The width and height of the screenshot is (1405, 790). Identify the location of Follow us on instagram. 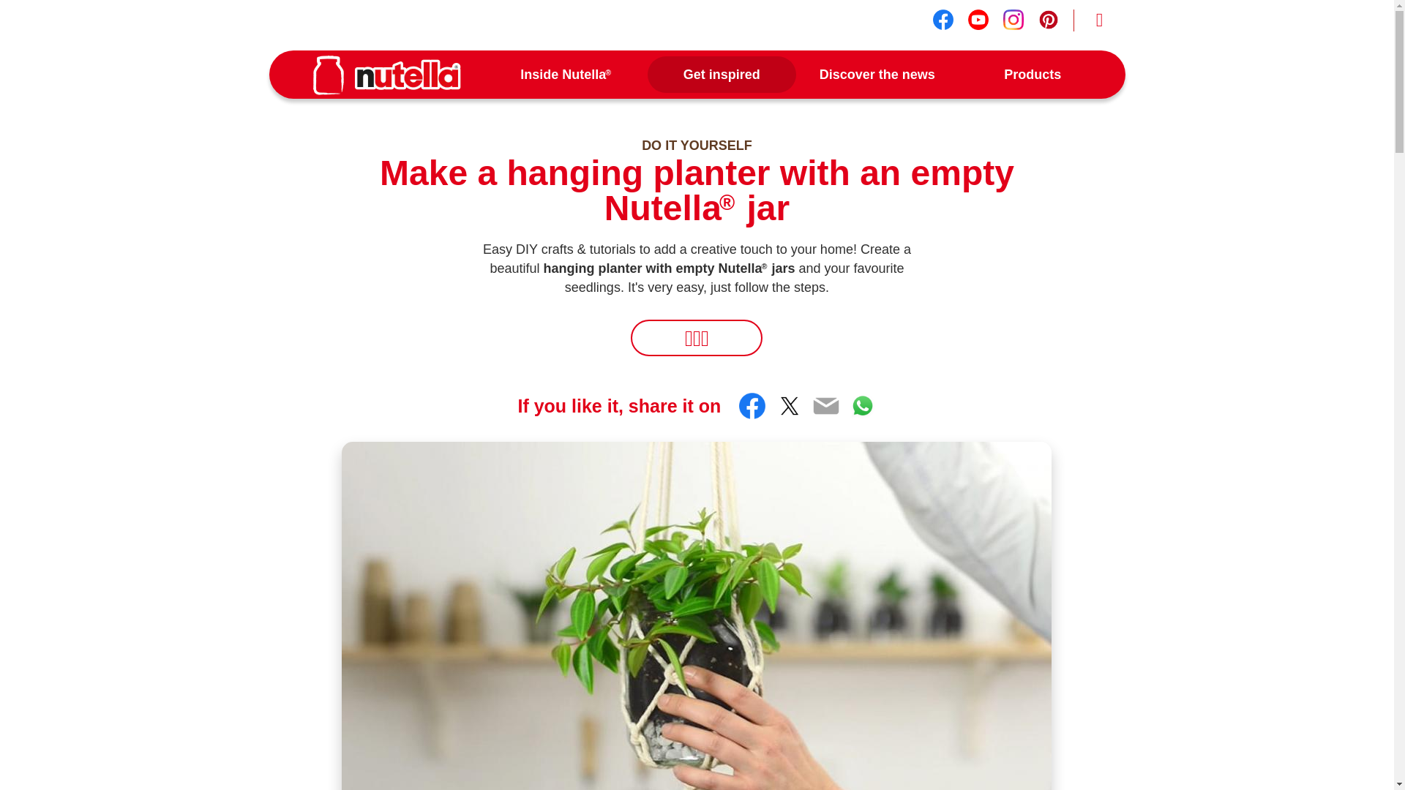
(1013, 19).